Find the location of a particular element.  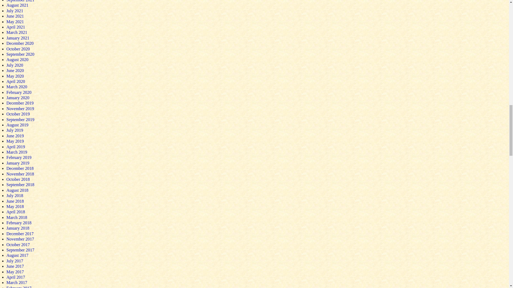

September 2021 is located at coordinates (20, 1).